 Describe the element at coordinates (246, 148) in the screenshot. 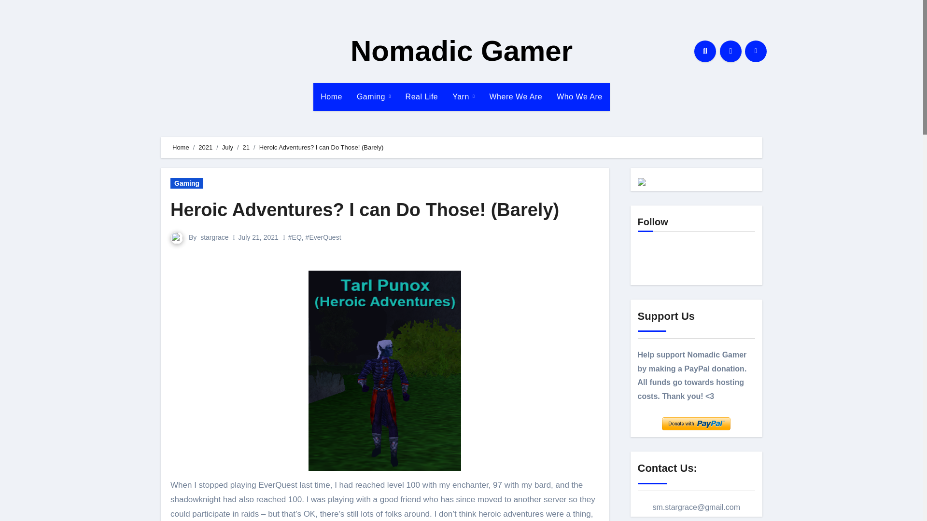

I see `21` at that location.